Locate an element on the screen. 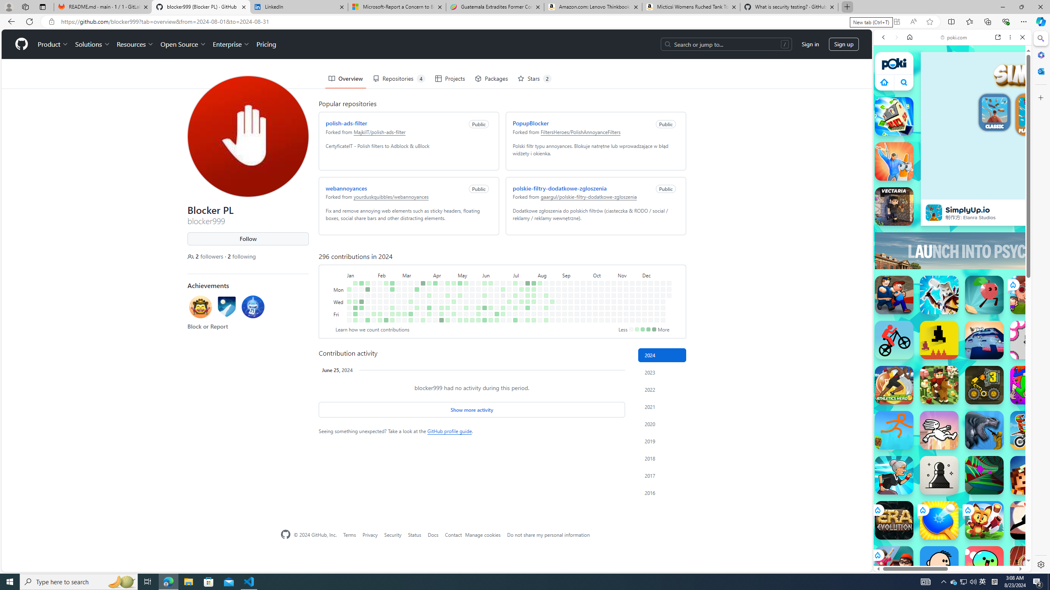  No contributions on December 30th. is located at coordinates (669, 289).